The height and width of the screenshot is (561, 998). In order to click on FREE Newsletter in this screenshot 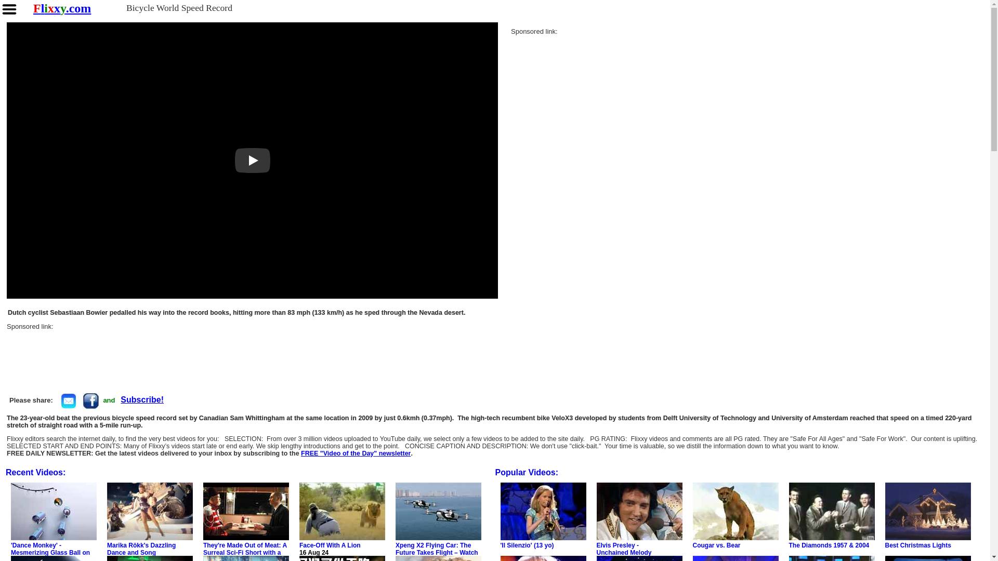, I will do `click(142, 400)`.